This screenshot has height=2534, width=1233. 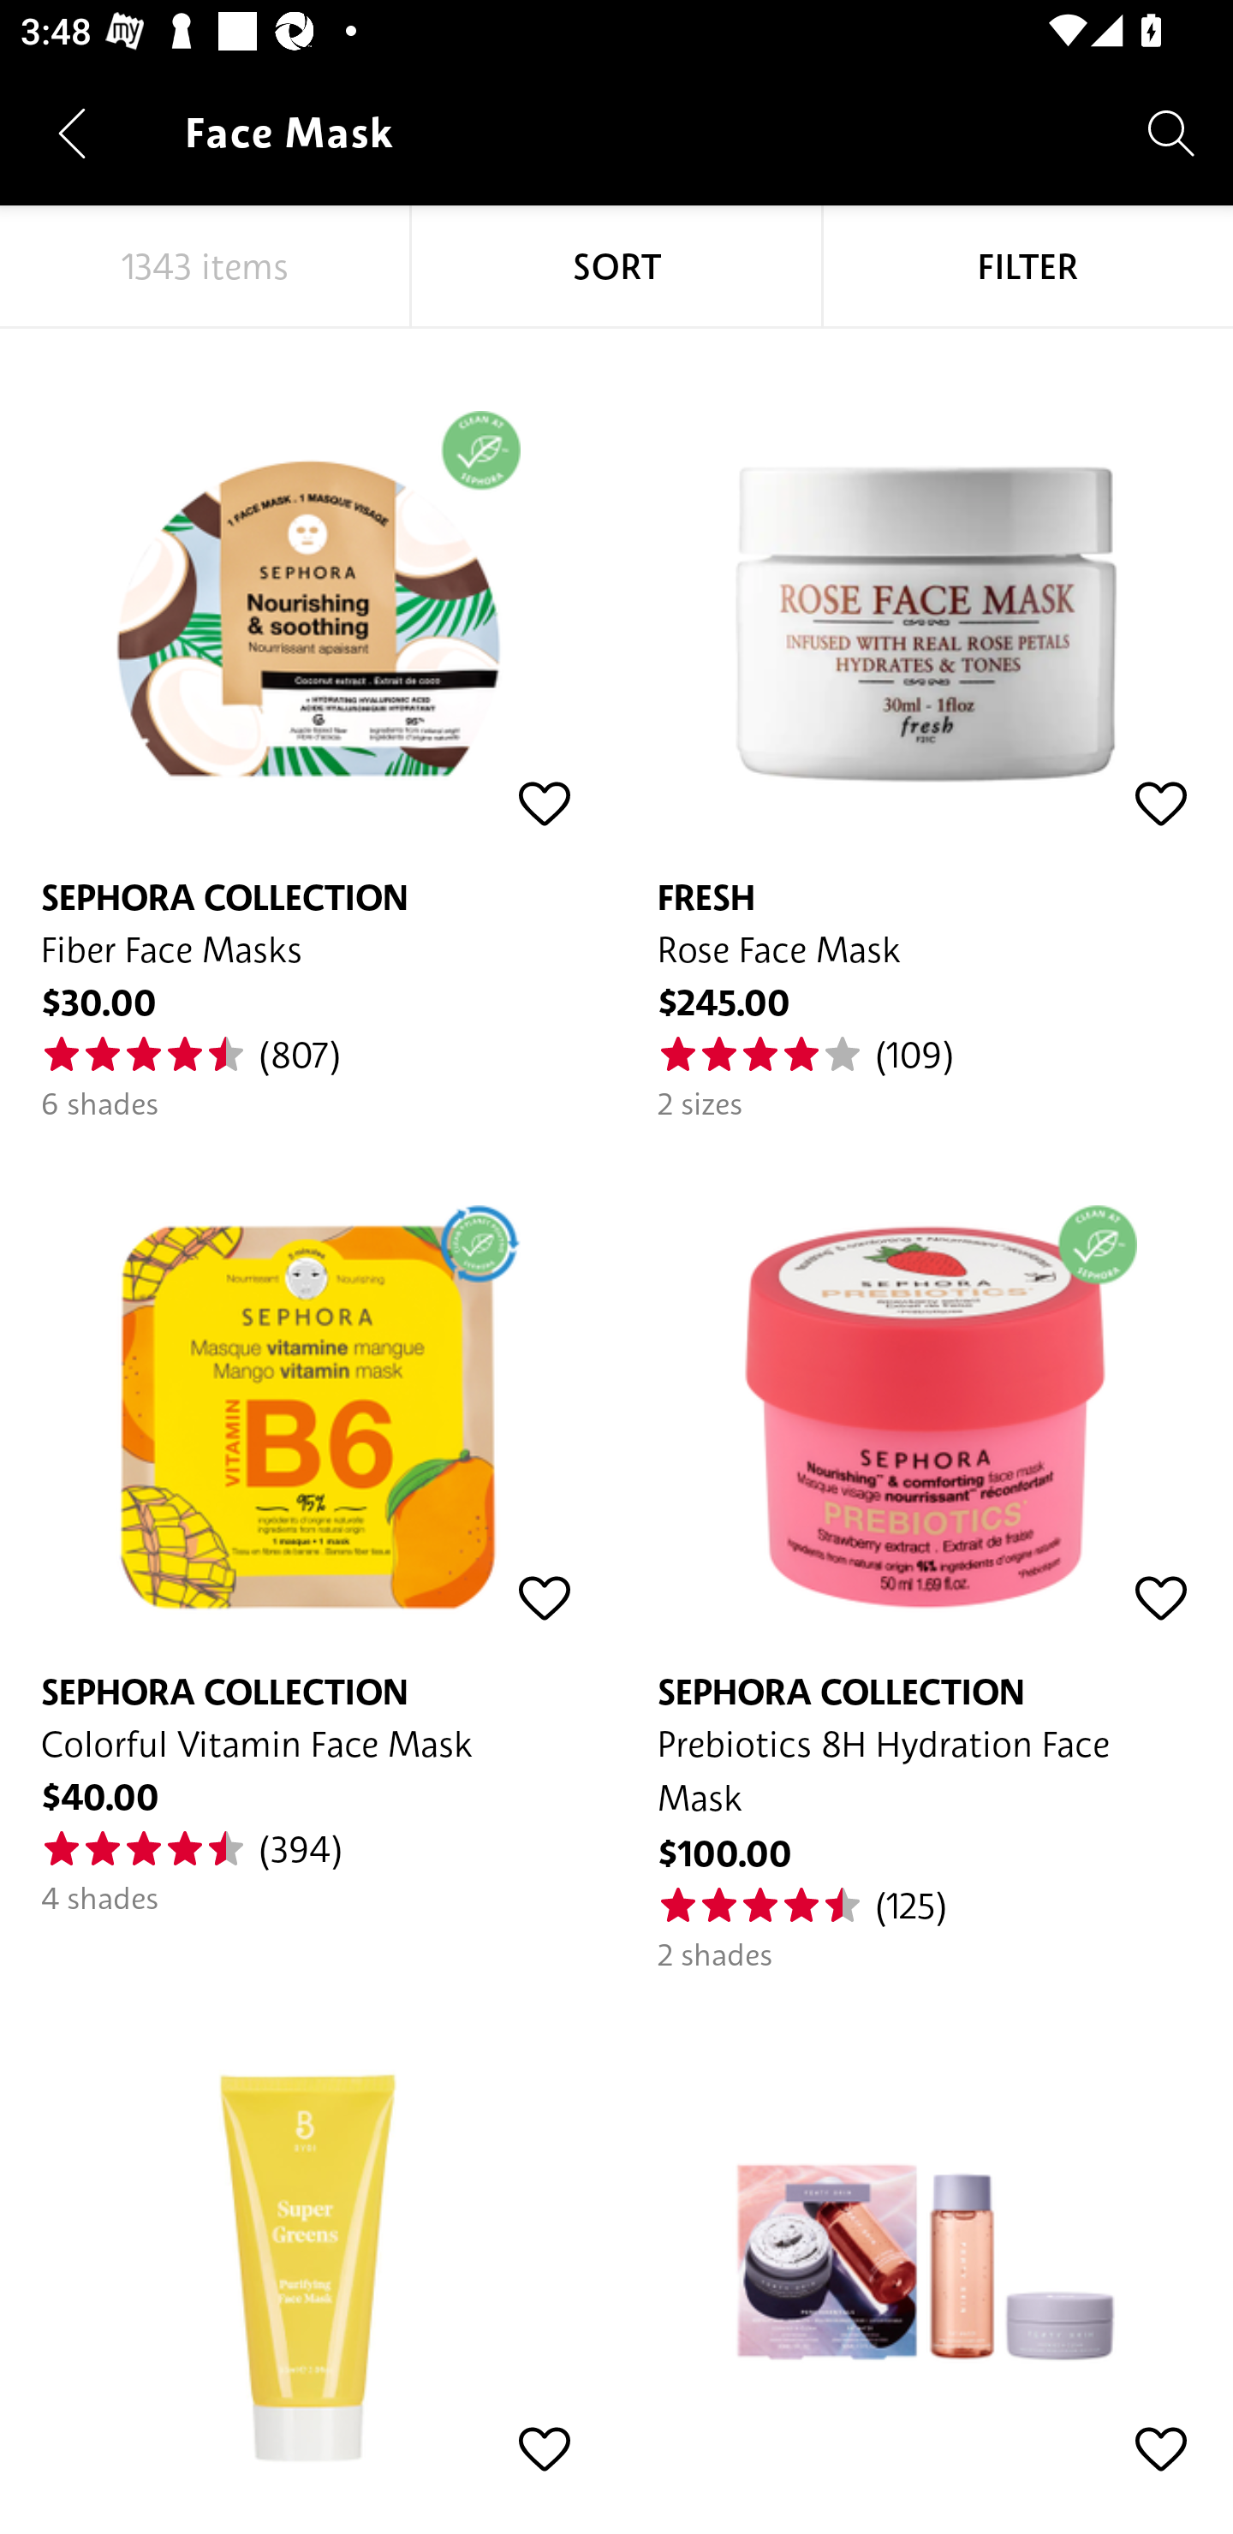 I want to click on FILTER, so click(x=1027, y=267).